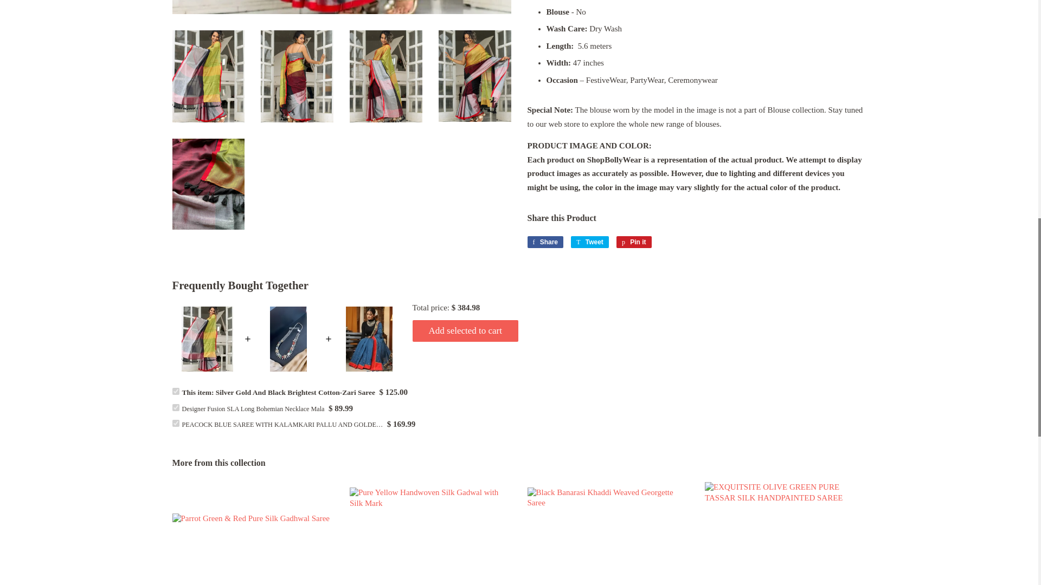  I want to click on on, so click(176, 391).